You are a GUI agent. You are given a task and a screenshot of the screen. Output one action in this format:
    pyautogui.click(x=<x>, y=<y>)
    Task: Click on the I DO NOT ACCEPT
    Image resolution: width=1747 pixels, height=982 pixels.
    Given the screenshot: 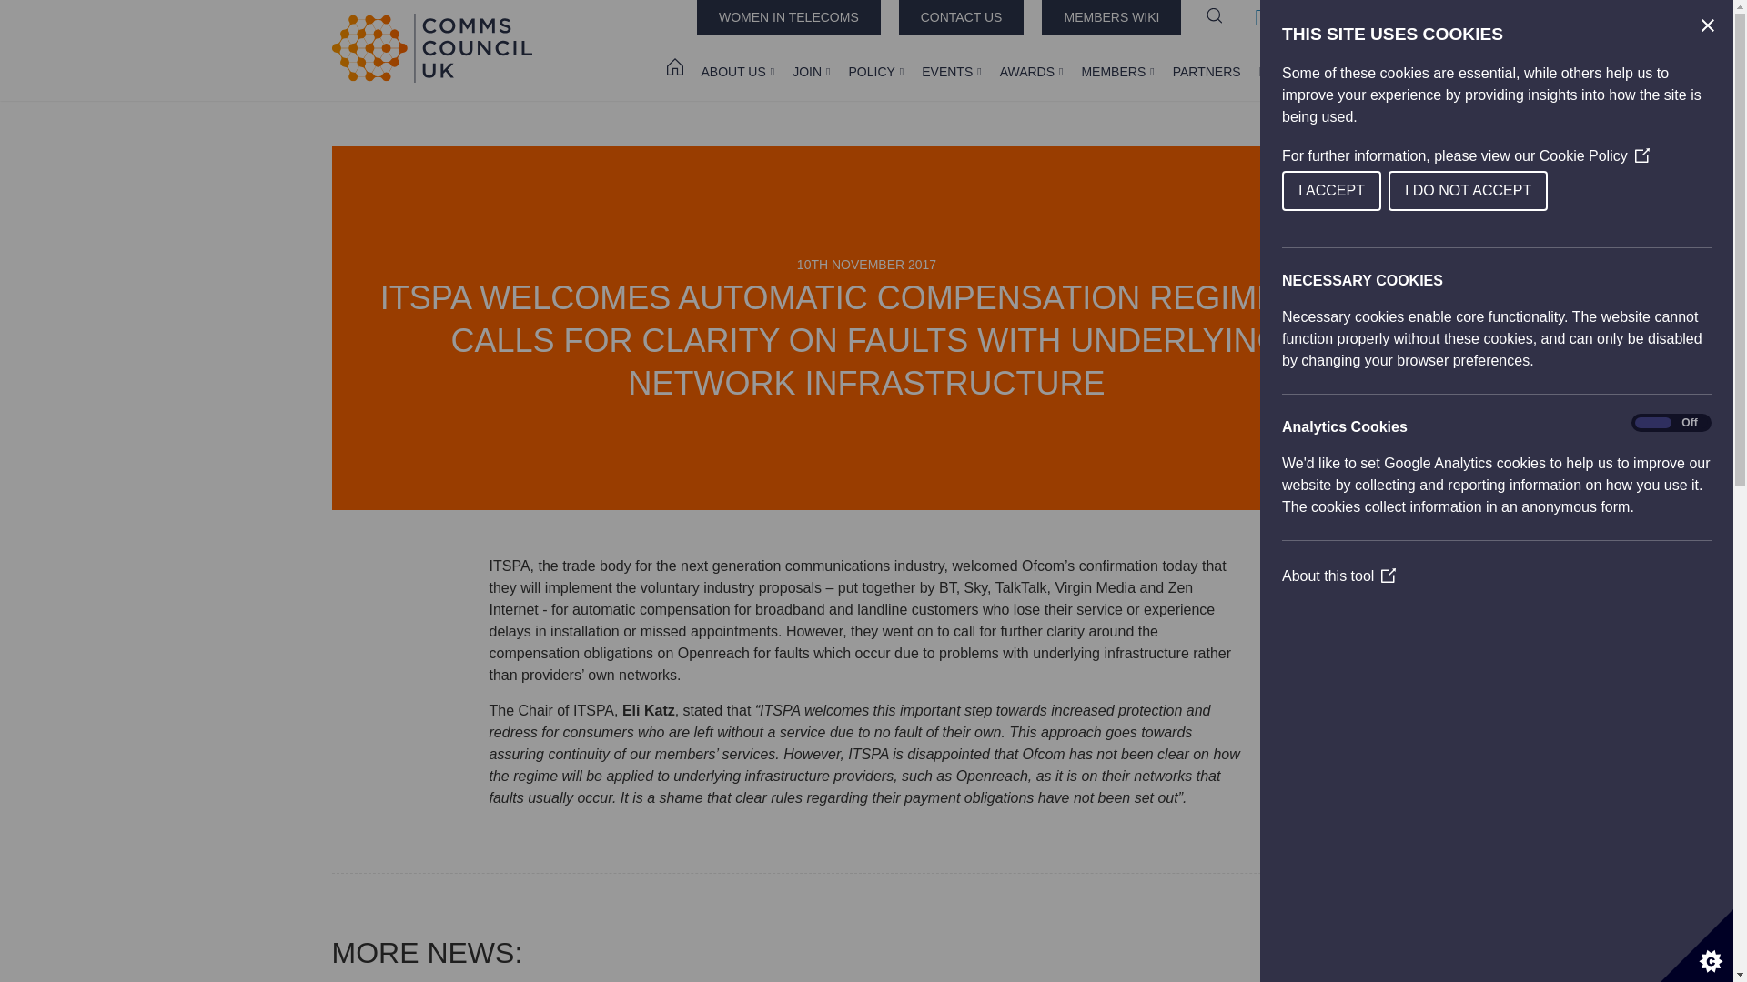 What is the action you would take?
    pyautogui.click(x=1582, y=191)
    